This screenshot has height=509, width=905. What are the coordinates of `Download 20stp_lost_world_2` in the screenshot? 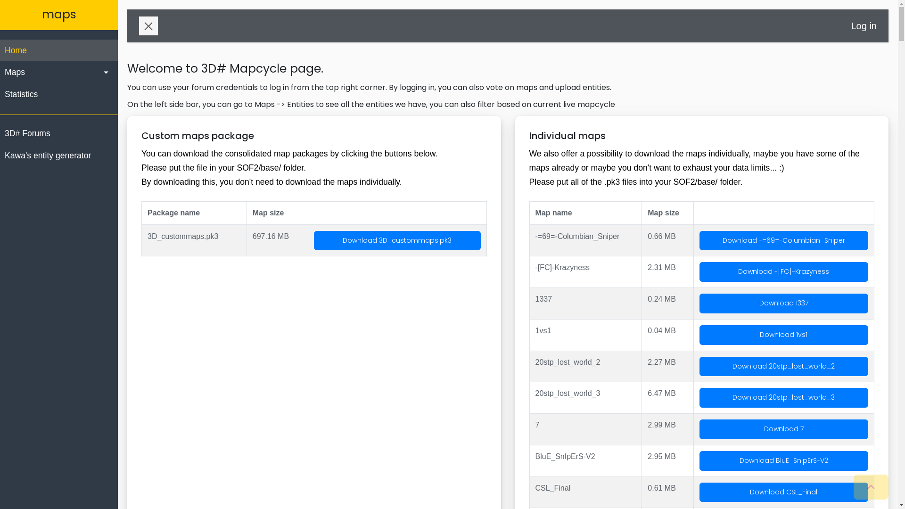 It's located at (784, 367).